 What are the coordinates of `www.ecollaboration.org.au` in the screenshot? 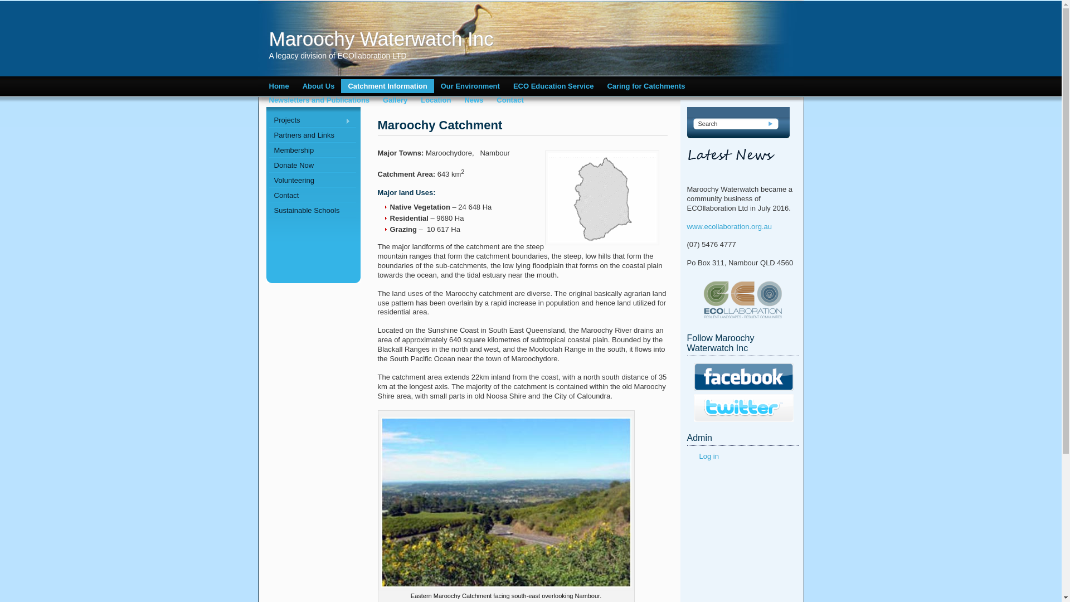 It's located at (729, 226).